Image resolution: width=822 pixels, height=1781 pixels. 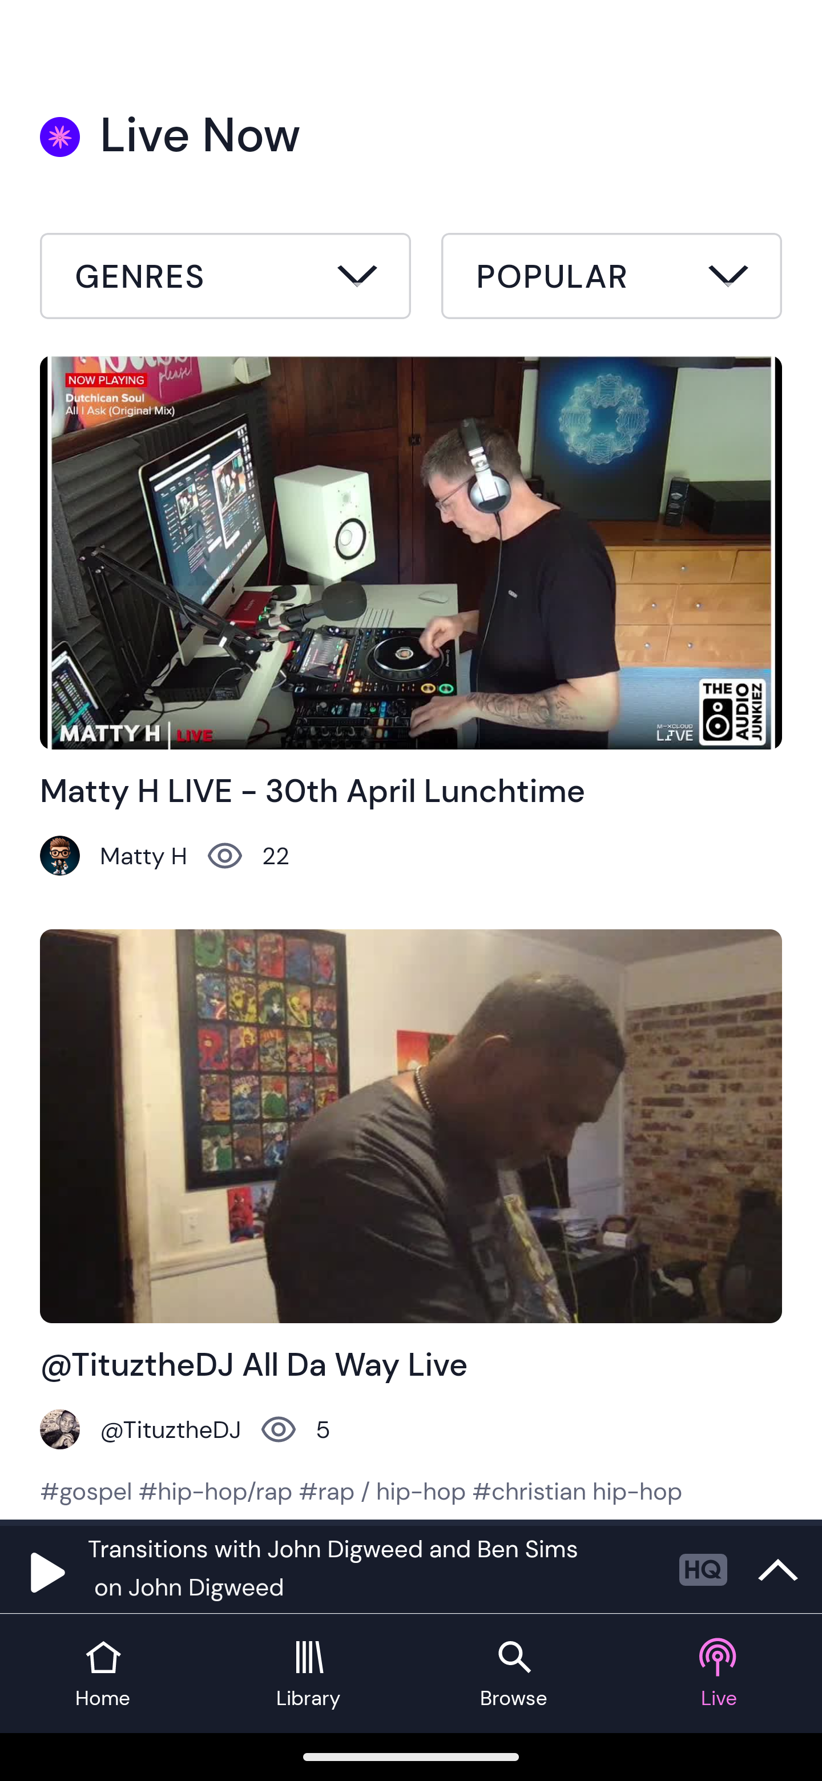 I want to click on Sort by button Popular, so click(x=611, y=279).